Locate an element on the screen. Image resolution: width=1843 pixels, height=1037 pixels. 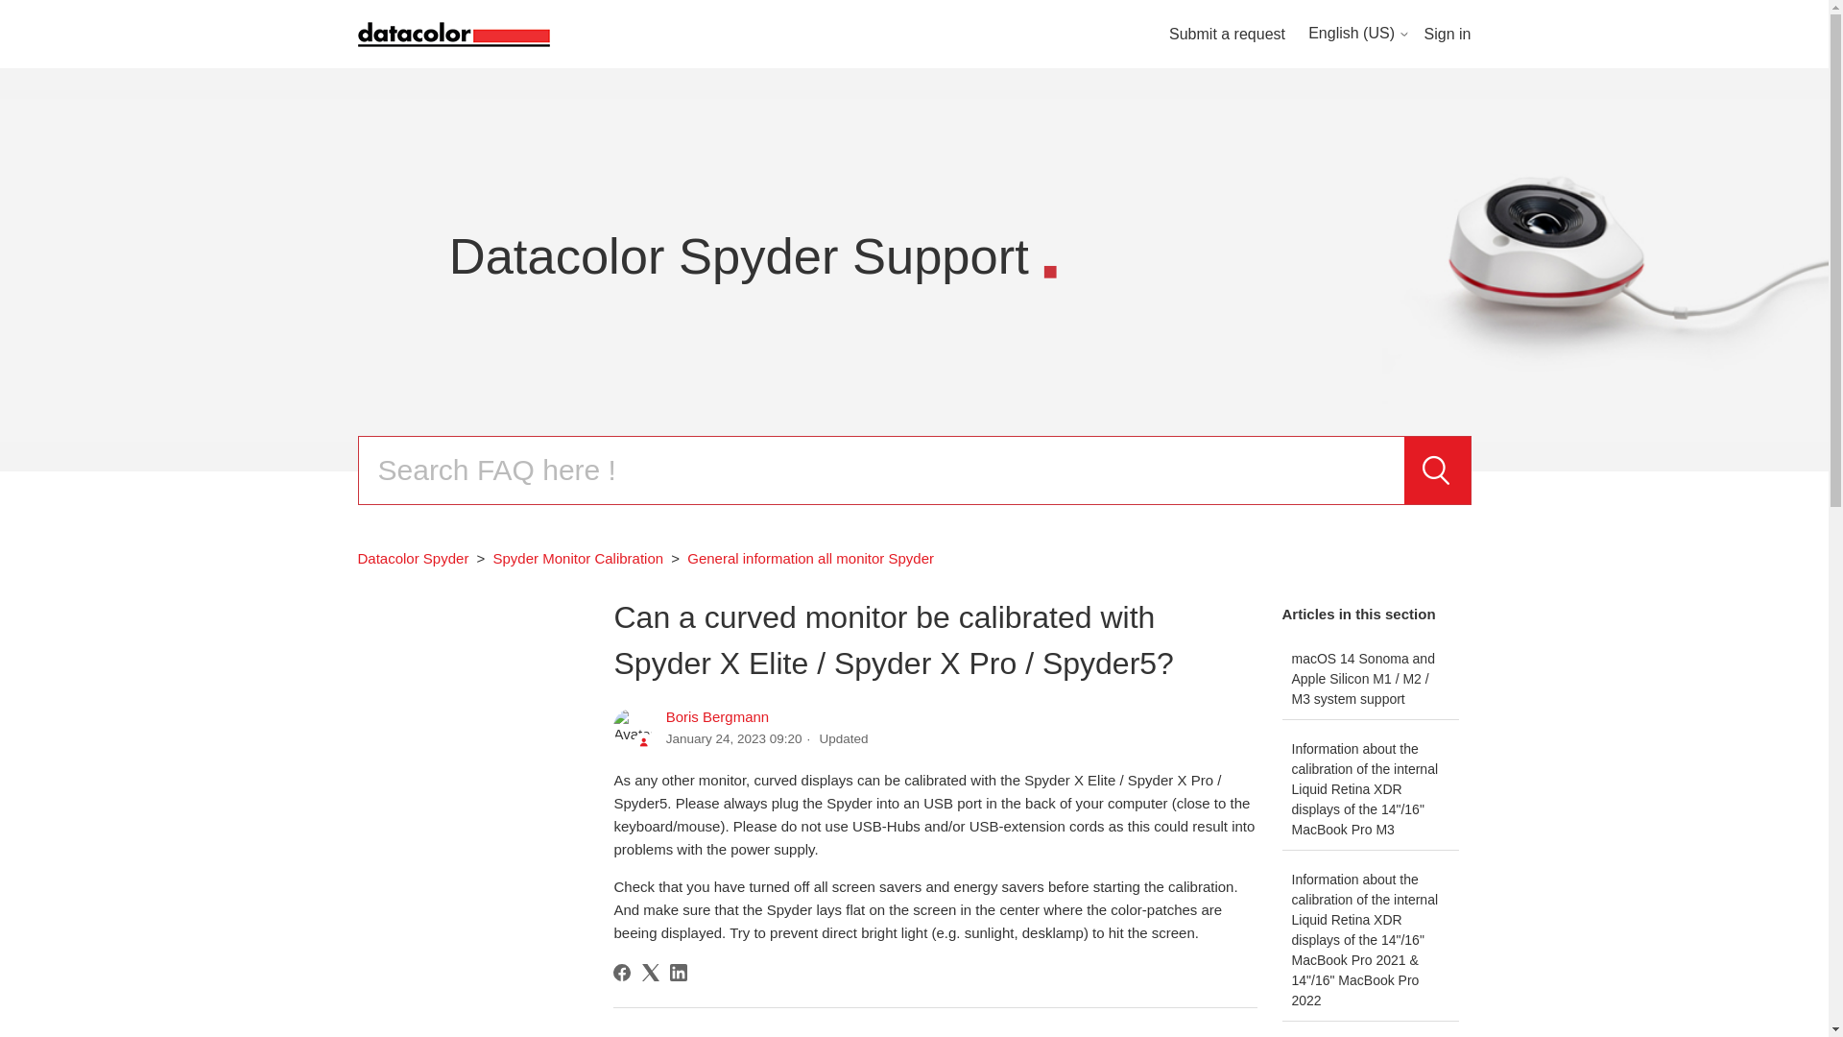
Search is located at coordinates (1436, 470).